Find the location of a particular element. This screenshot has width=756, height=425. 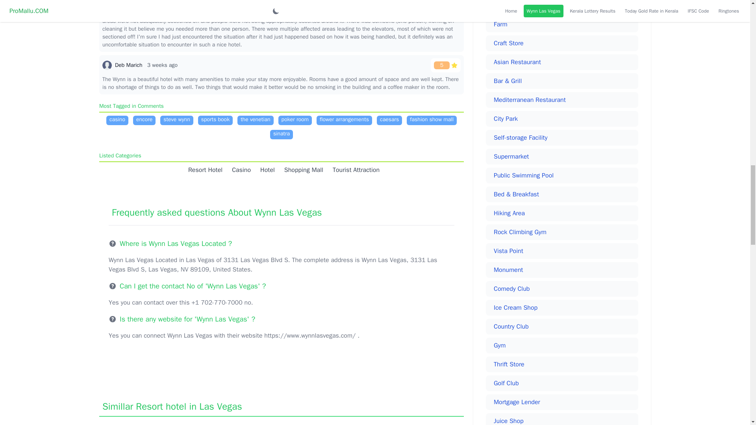

3 weeks ago is located at coordinates (162, 65).